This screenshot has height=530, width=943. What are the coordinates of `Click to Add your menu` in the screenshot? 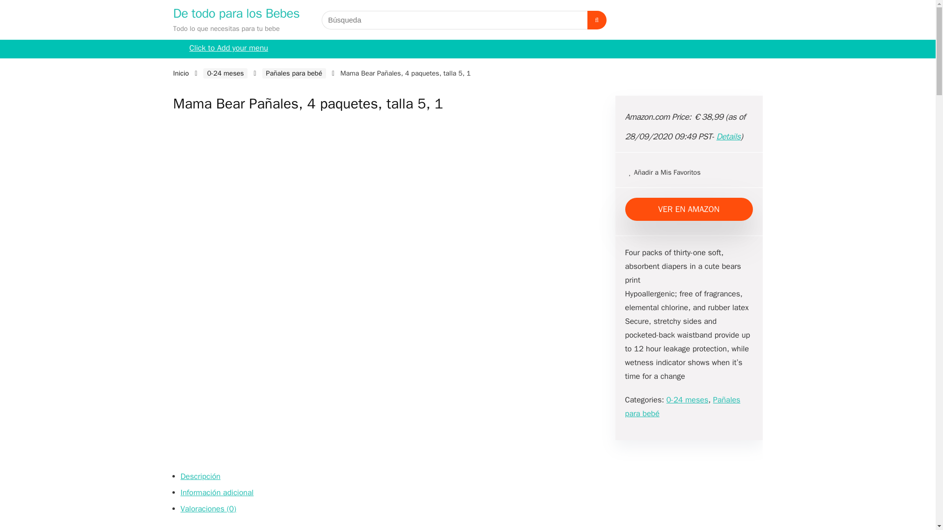 It's located at (228, 49).